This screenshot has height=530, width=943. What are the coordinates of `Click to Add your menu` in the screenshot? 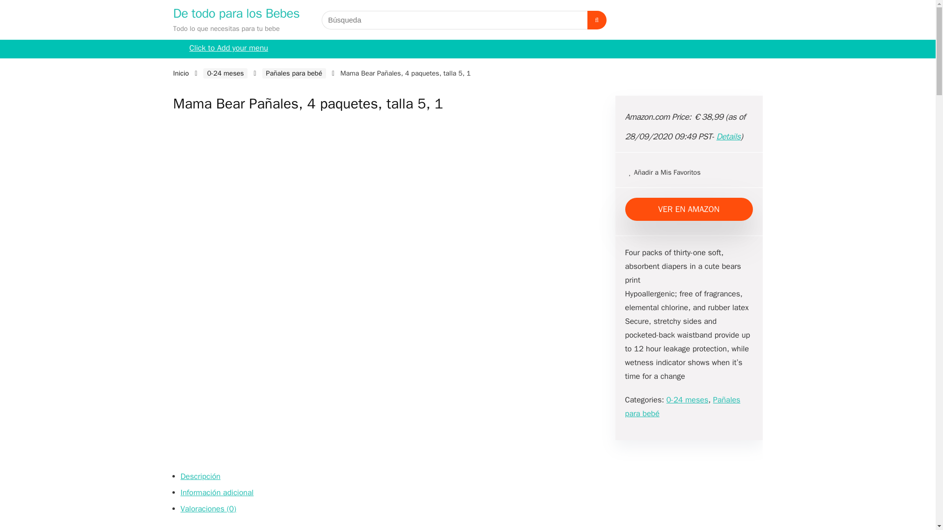 It's located at (228, 49).